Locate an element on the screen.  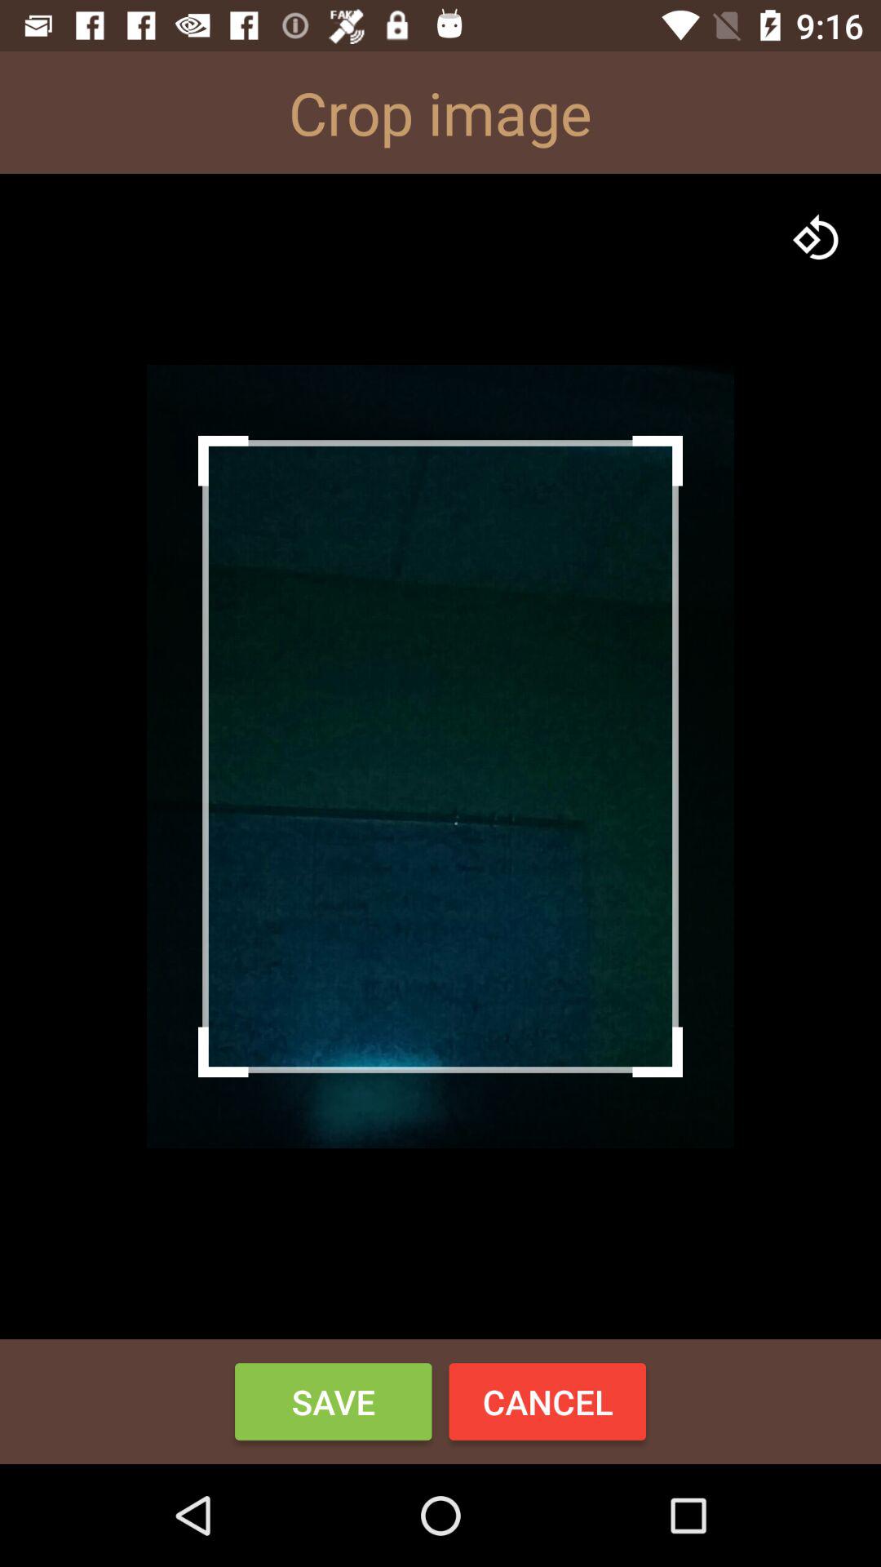
click button to the left of the cancel button is located at coordinates (333, 1401).